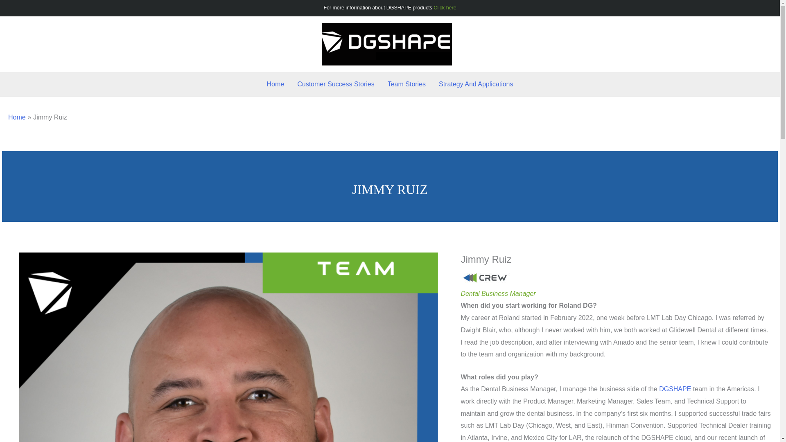  What do you see at coordinates (445, 7) in the screenshot?
I see `Click here` at bounding box center [445, 7].